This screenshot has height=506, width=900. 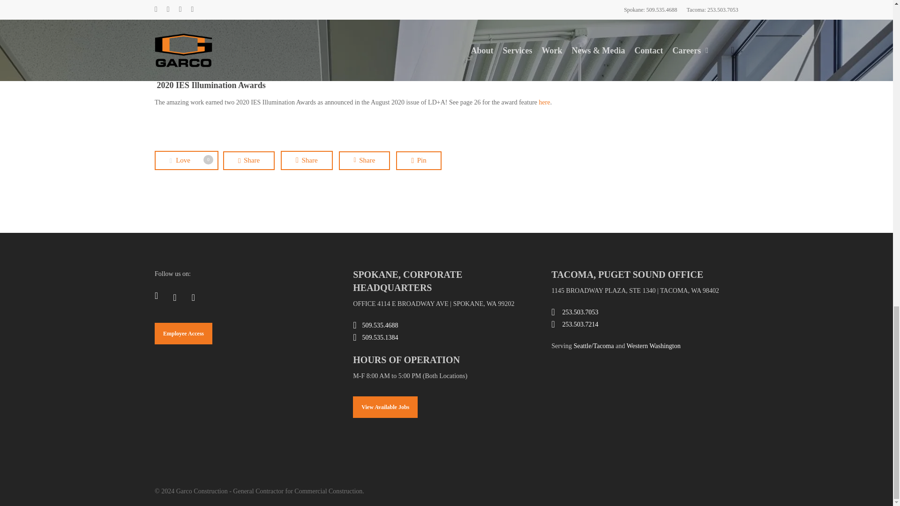 I want to click on Share this, so click(x=307, y=160).